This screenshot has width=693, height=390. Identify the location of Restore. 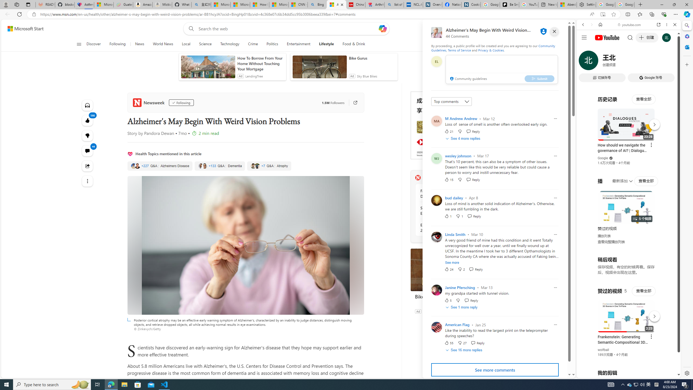
(674, 5).